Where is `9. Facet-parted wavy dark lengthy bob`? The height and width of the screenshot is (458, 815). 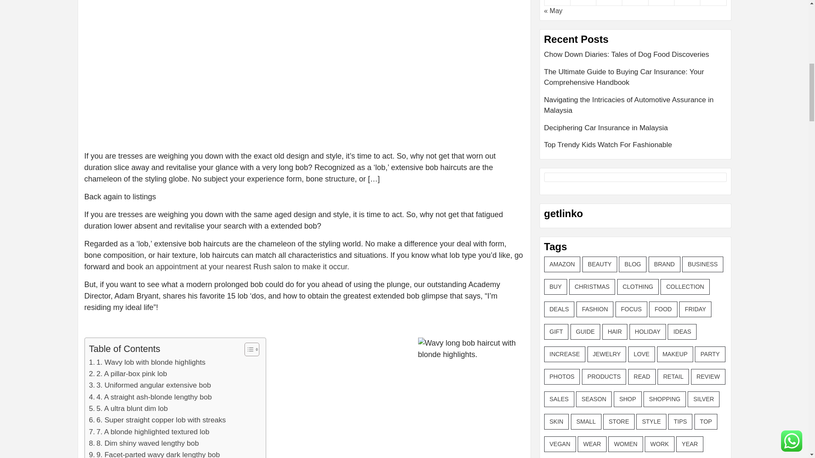
9. Facet-parted wavy dark lengthy bob is located at coordinates (155, 454).